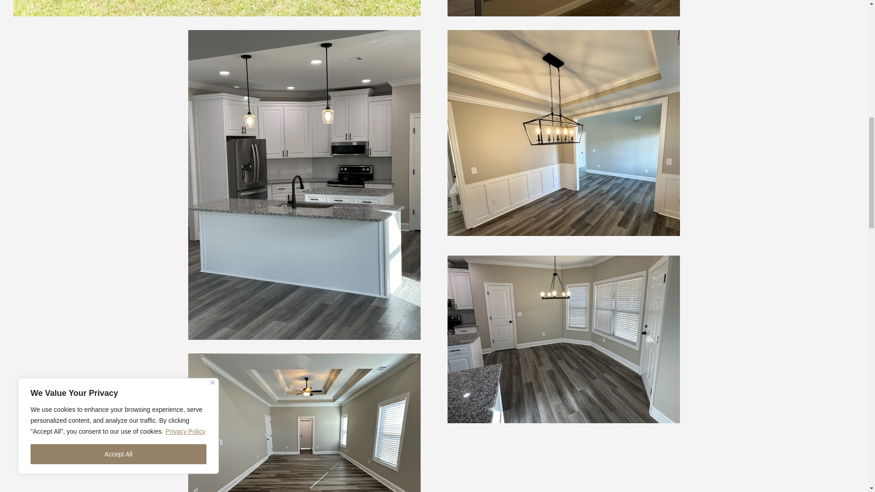 This screenshot has width=875, height=492. Describe the element at coordinates (563, 8) in the screenshot. I see `New kitchen` at that location.